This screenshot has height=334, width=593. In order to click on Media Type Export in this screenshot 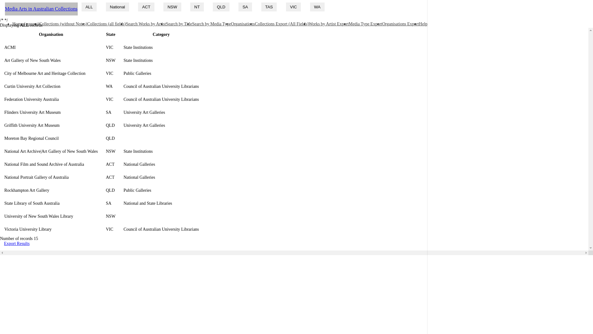, I will do `click(365, 24)`.